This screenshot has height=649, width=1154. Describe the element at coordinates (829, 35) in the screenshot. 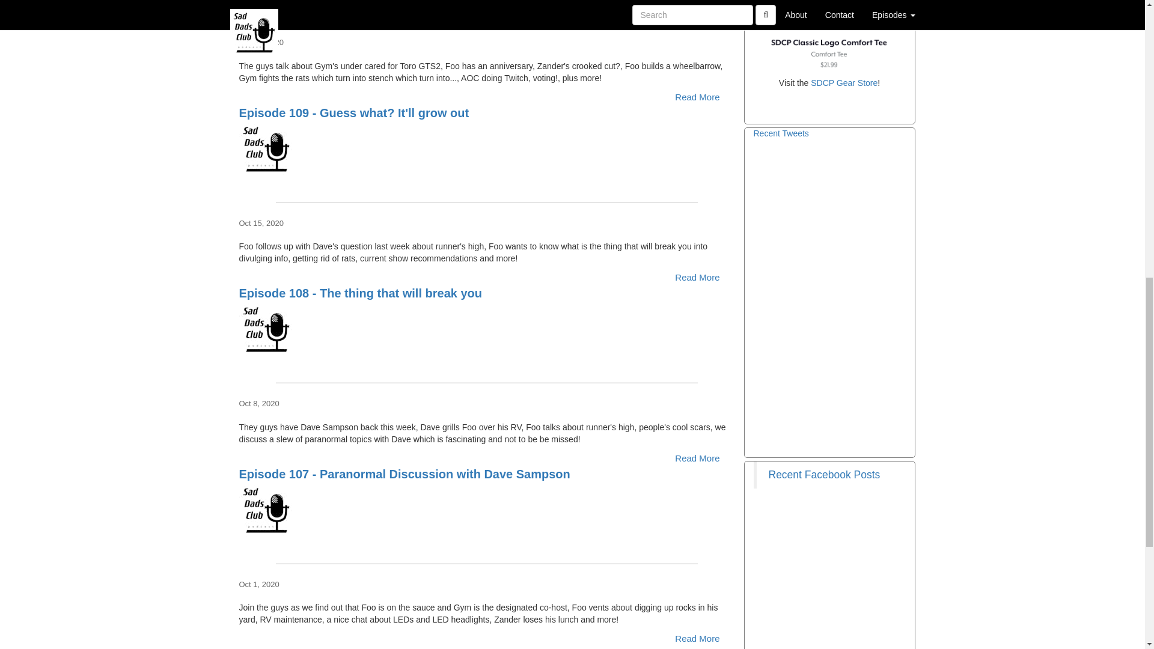

I see `SDCP Gear Store` at that location.